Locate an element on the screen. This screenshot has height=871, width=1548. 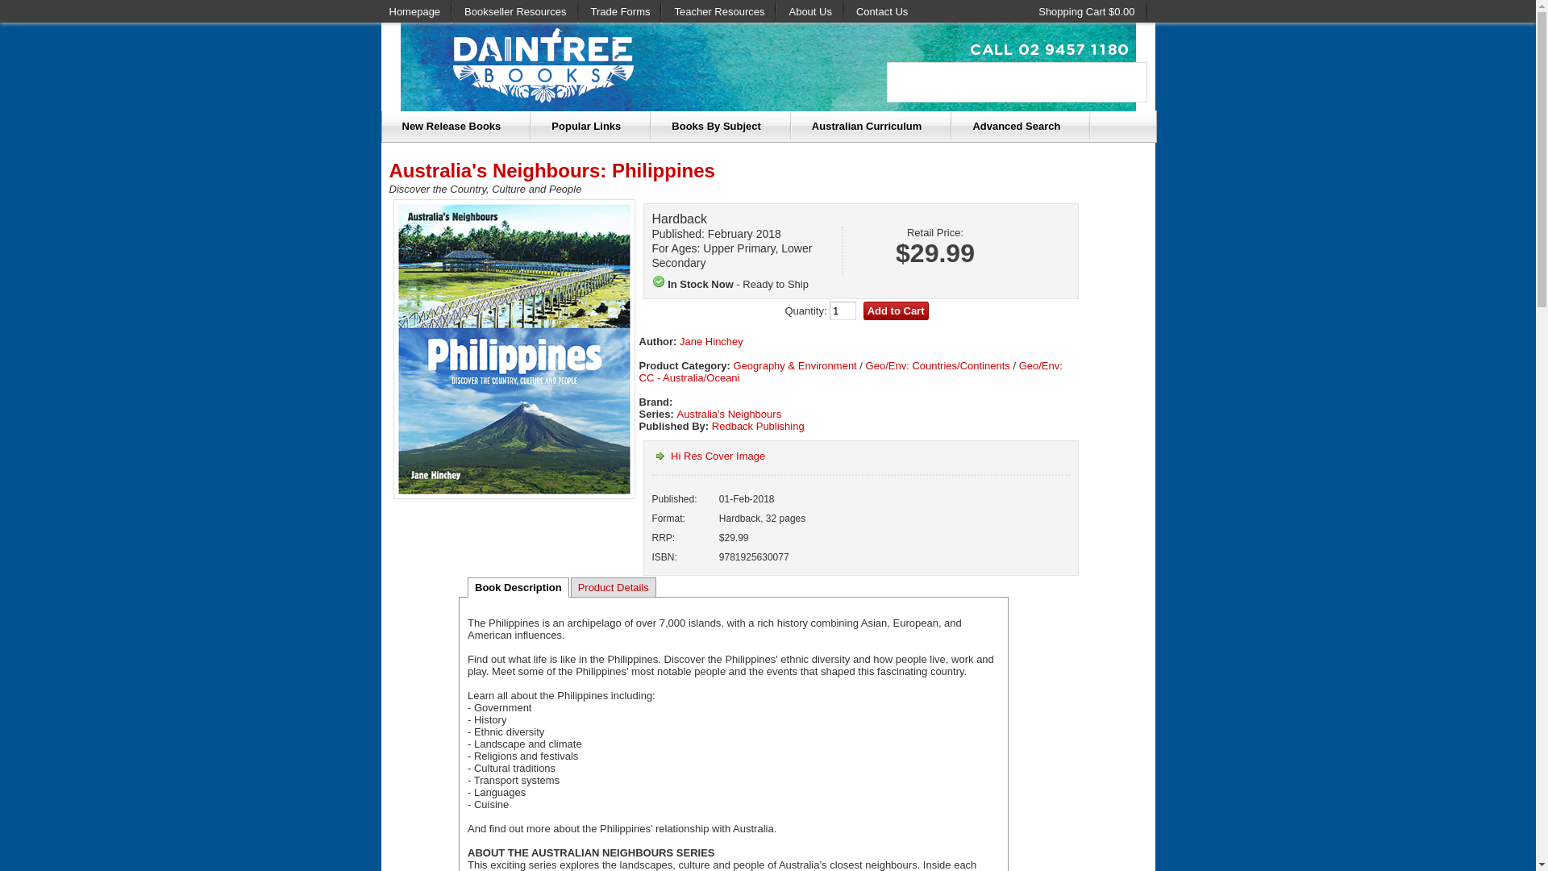
Geo/Env: CC - Australia/Oceani is located at coordinates (850, 372).